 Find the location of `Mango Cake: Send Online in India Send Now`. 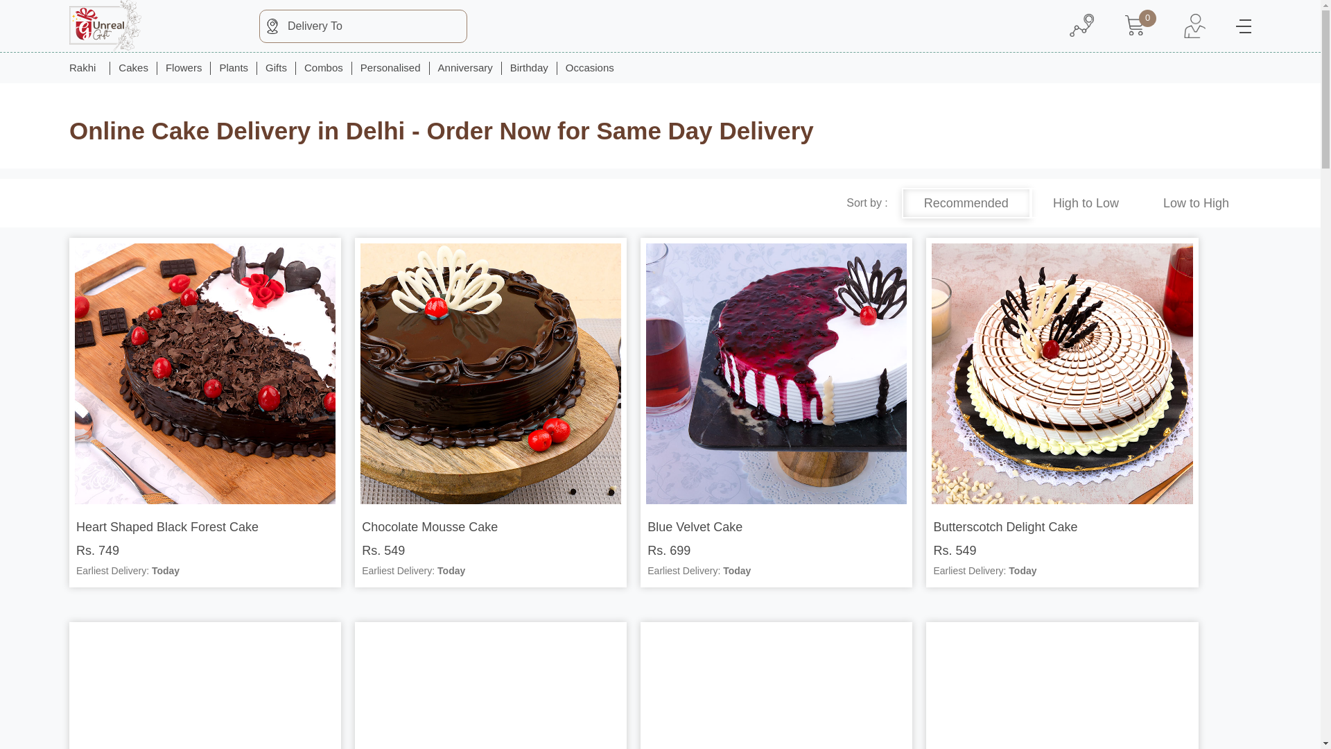

Mango Cake: Send Online in India Send Now is located at coordinates (1062, 688).